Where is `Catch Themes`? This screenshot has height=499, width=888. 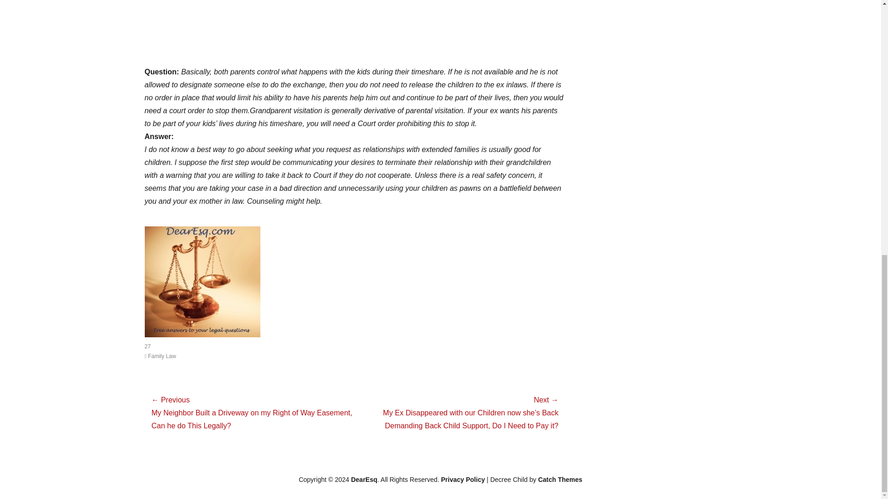 Catch Themes is located at coordinates (560, 480).